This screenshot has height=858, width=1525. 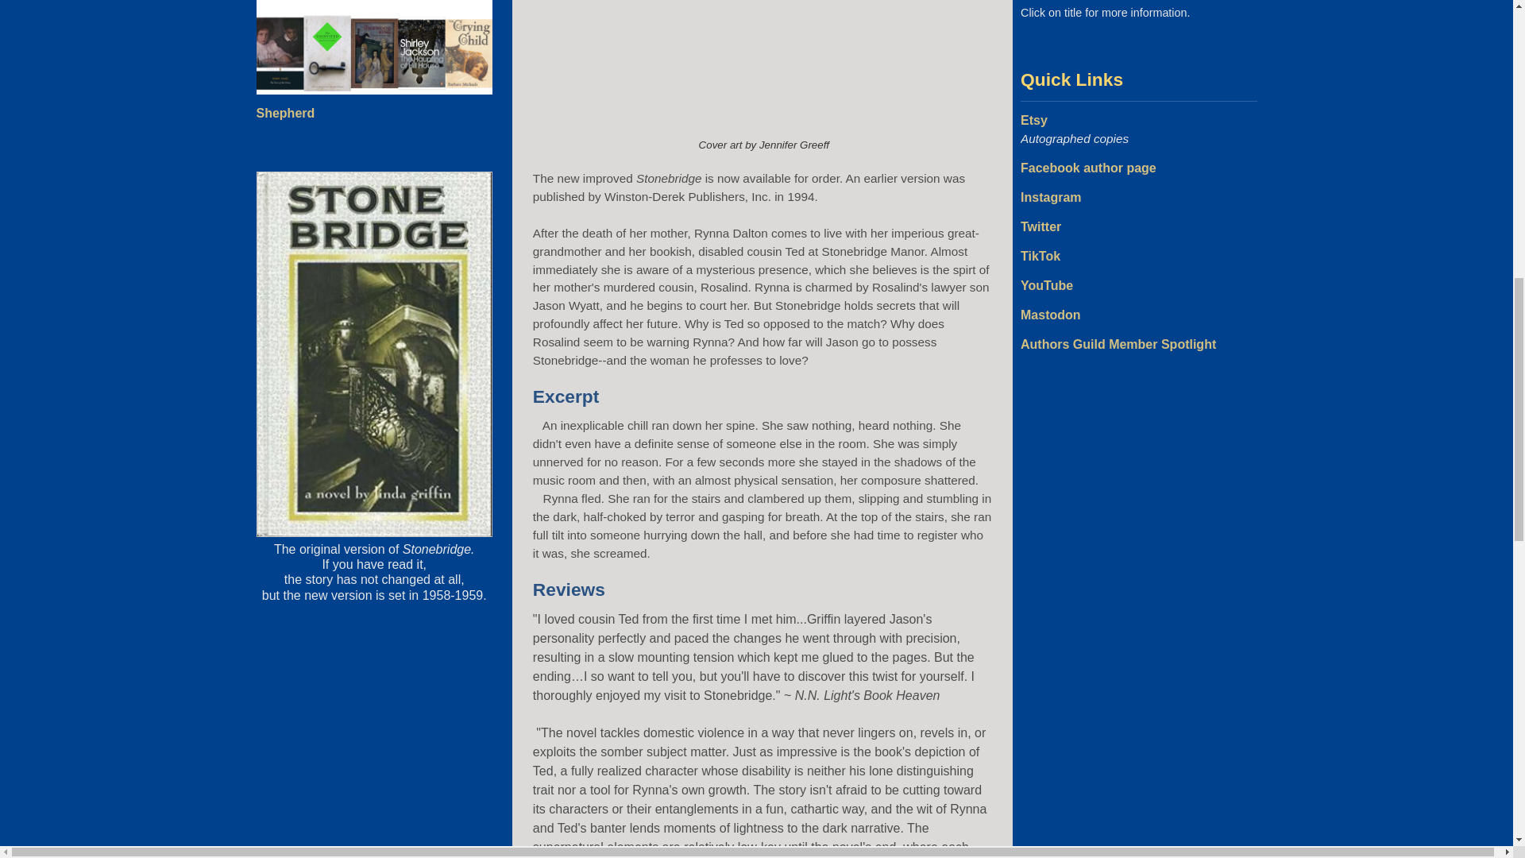 What do you see at coordinates (284, 113) in the screenshot?
I see `Shepherd` at bounding box center [284, 113].